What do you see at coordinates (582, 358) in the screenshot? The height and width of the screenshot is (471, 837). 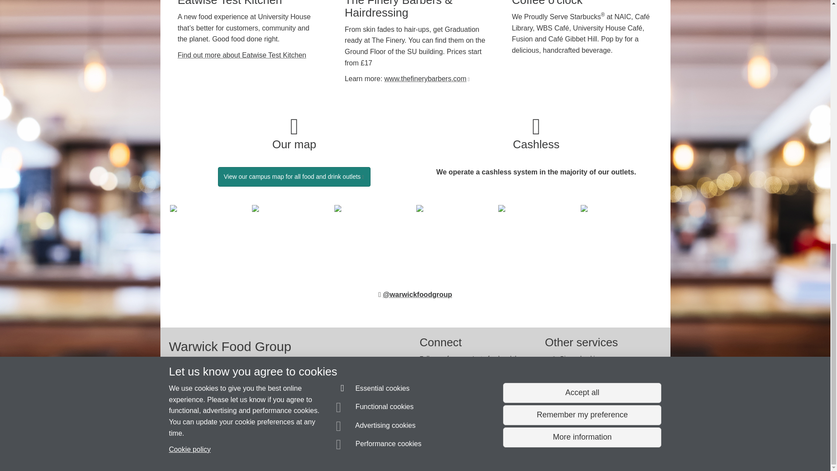 I see `Send an email to Warwick Food Group` at bounding box center [582, 358].